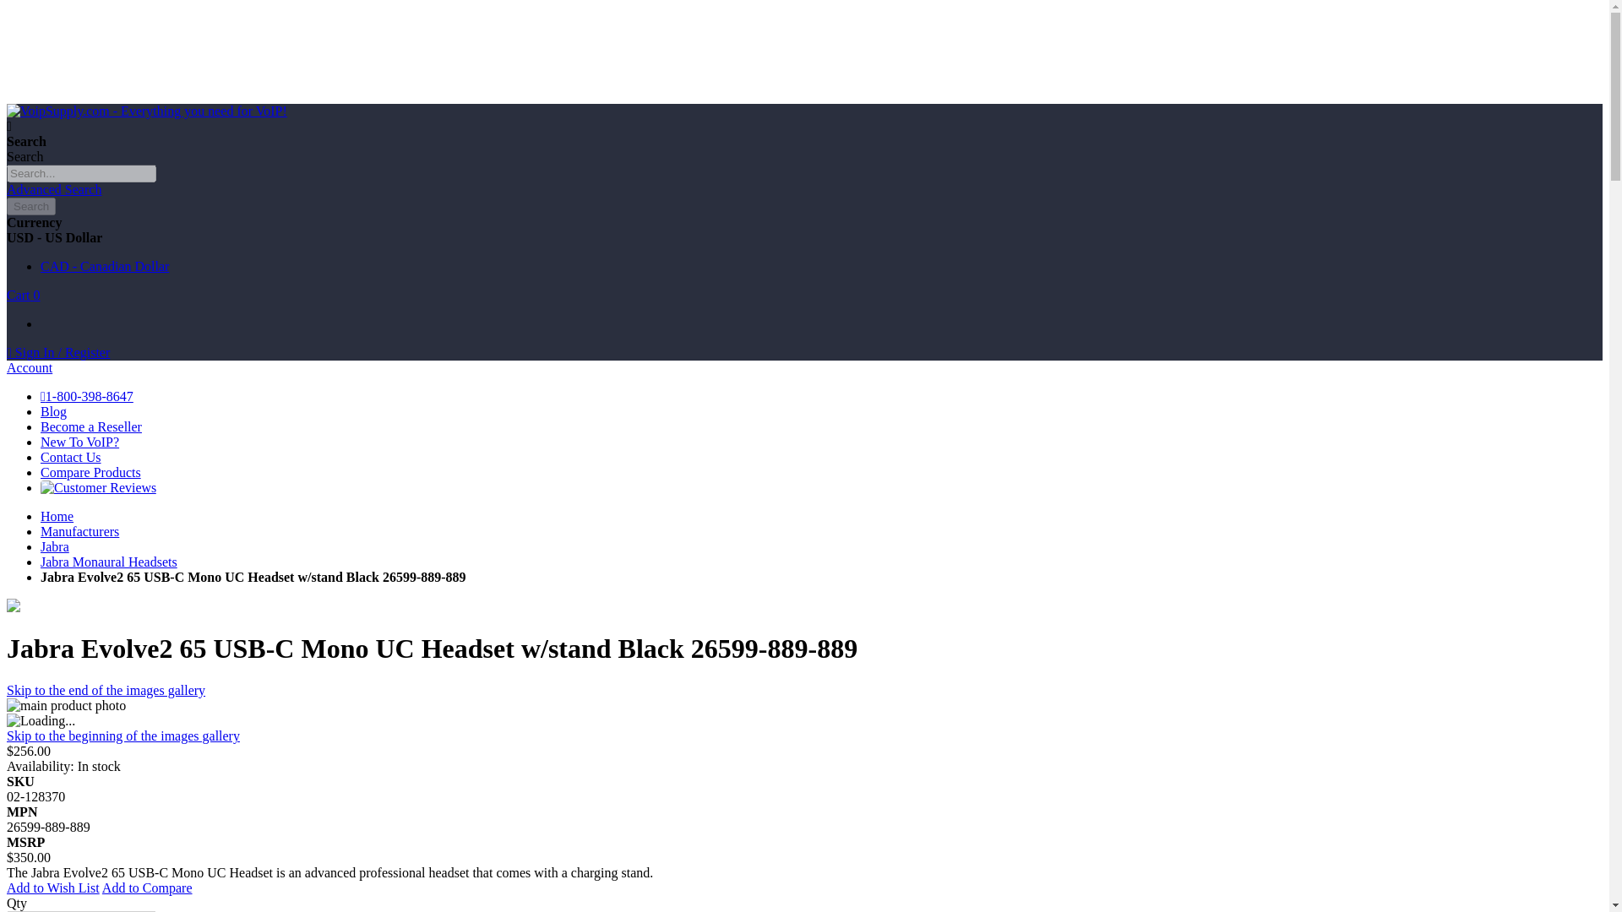  I want to click on Advanced Search, so click(53, 189).